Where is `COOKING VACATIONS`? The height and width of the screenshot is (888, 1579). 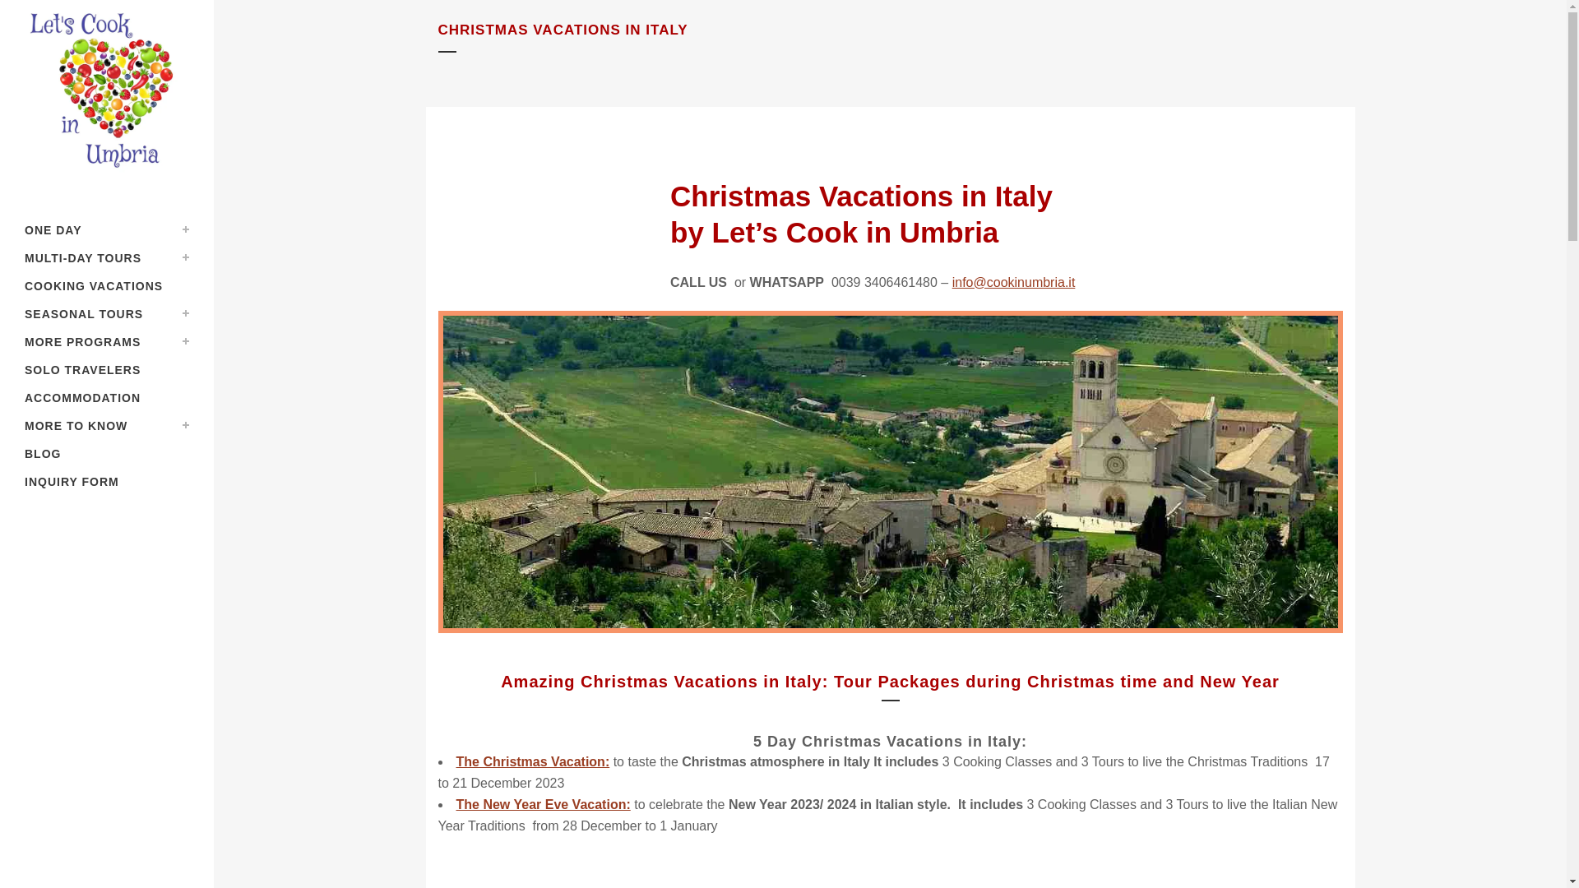
COOKING VACATIONS is located at coordinates (107, 286).